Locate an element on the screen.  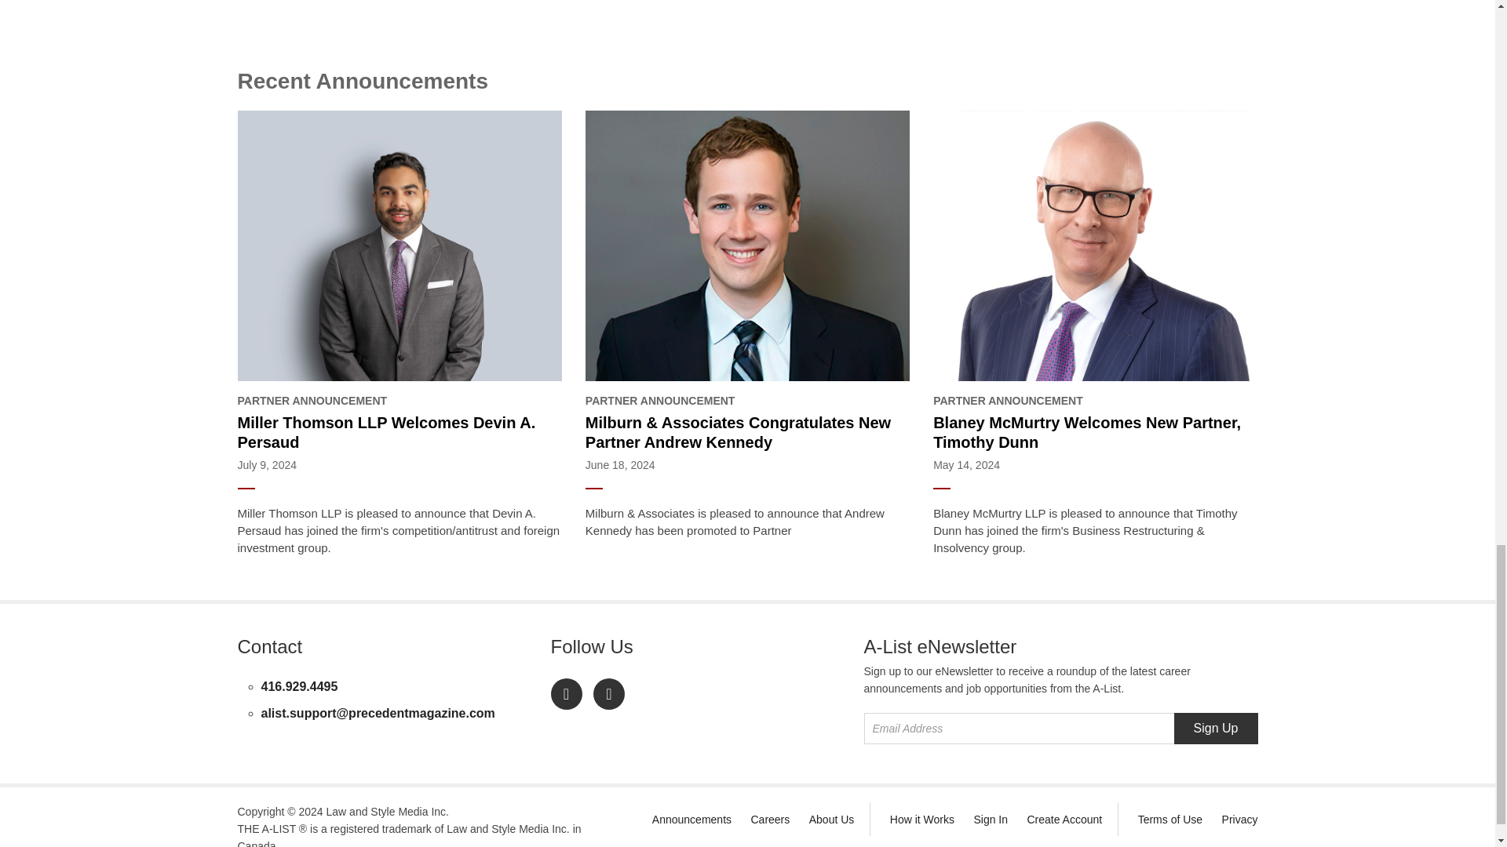
416.929.4495 is located at coordinates (299, 687).